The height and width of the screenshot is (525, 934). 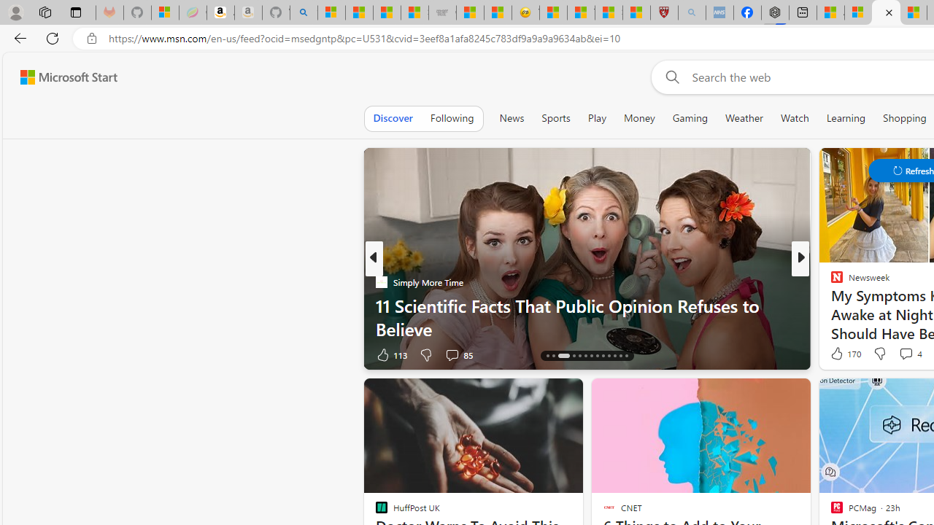 What do you see at coordinates (547, 356) in the screenshot?
I see `AutomationID: tab-14` at bounding box center [547, 356].